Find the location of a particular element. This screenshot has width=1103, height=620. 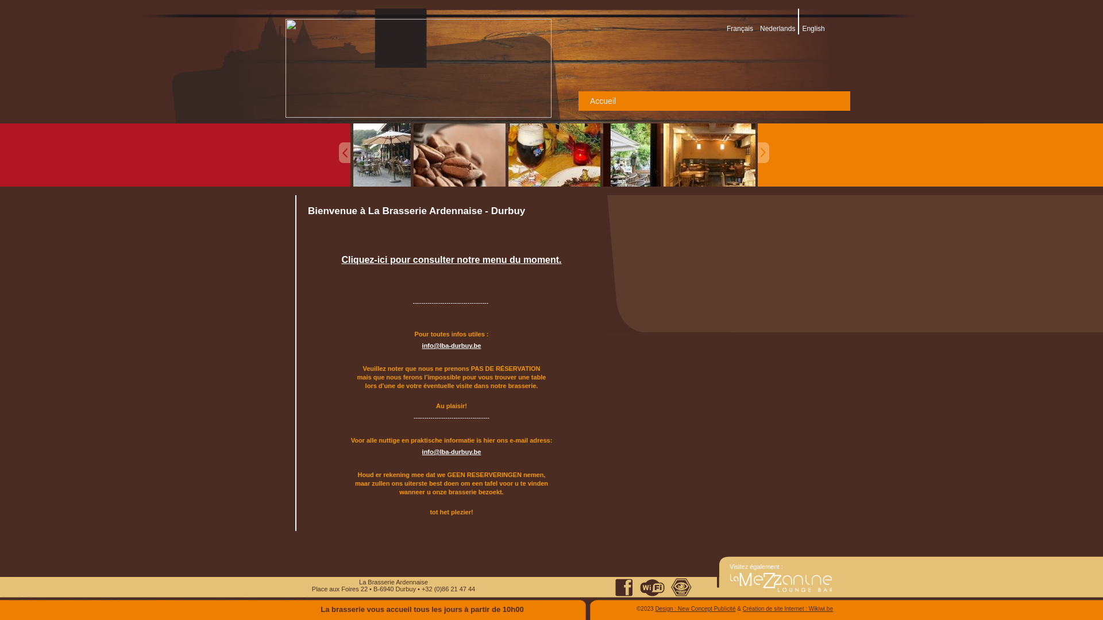

English is located at coordinates (813, 29).